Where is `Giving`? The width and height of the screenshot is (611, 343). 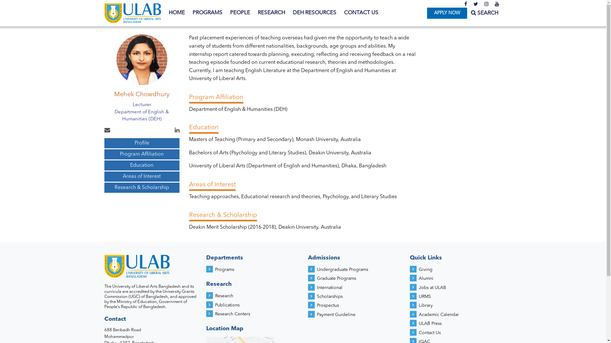
Giving is located at coordinates (426, 270).